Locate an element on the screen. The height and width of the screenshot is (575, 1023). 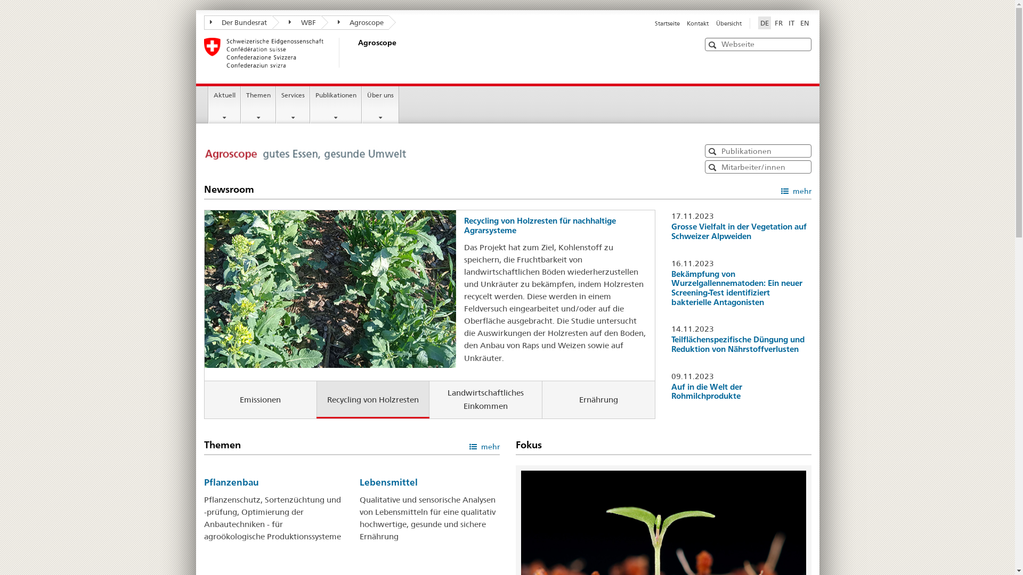
mehr is located at coordinates (484, 446).